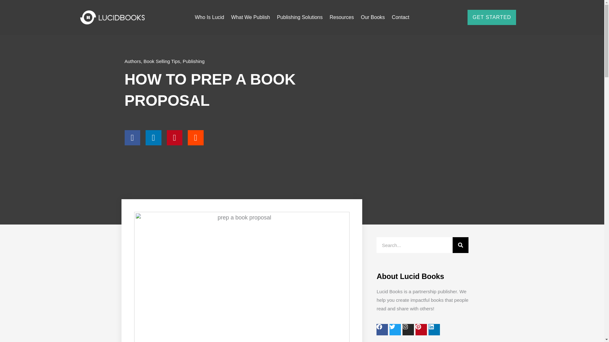 The image size is (609, 342). Describe the element at coordinates (209, 17) in the screenshot. I see `Who Is Lucid` at that location.